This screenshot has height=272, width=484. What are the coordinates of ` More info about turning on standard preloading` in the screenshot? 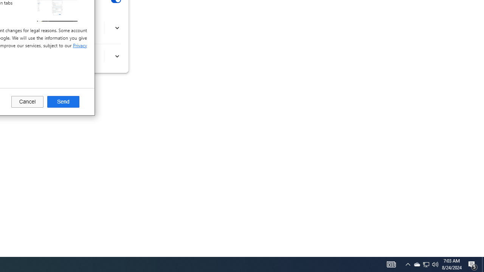 It's located at (116, 56).